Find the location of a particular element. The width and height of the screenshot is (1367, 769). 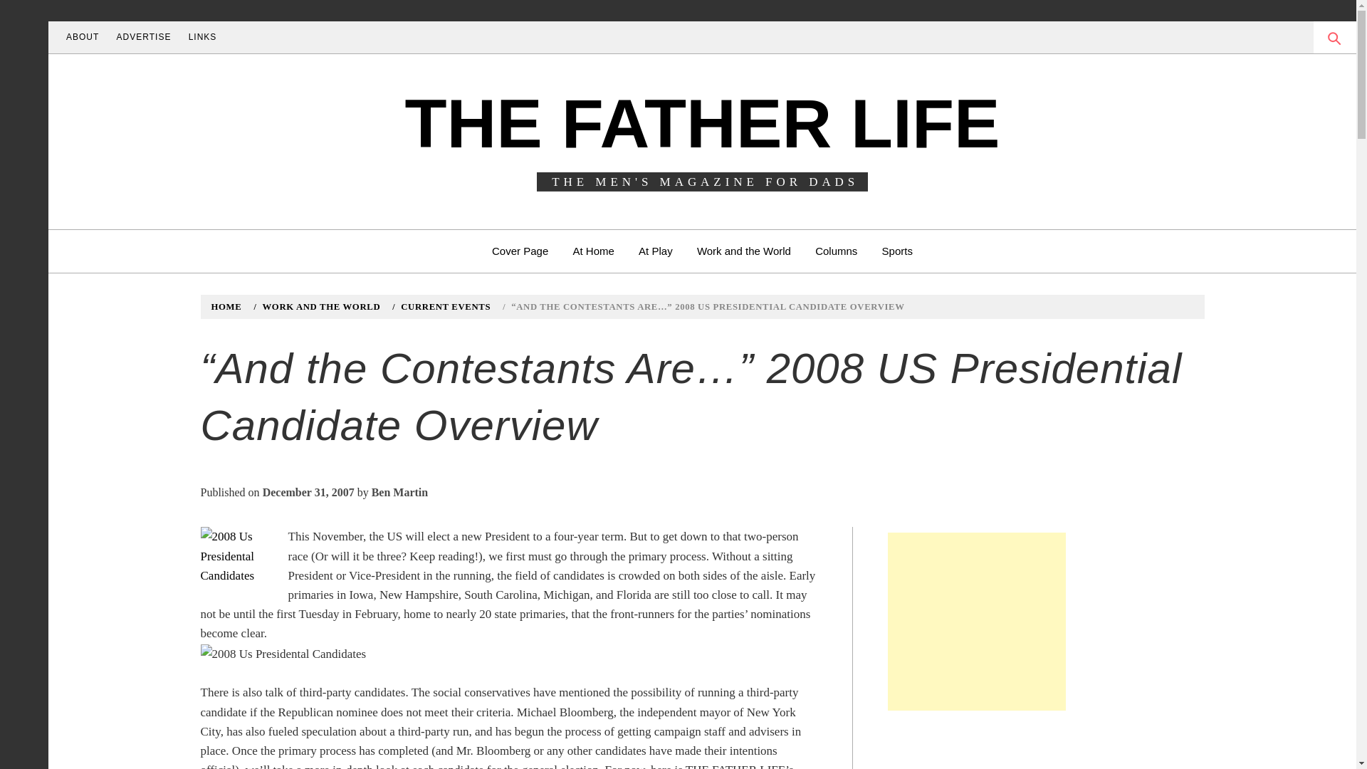

Columns is located at coordinates (836, 251).